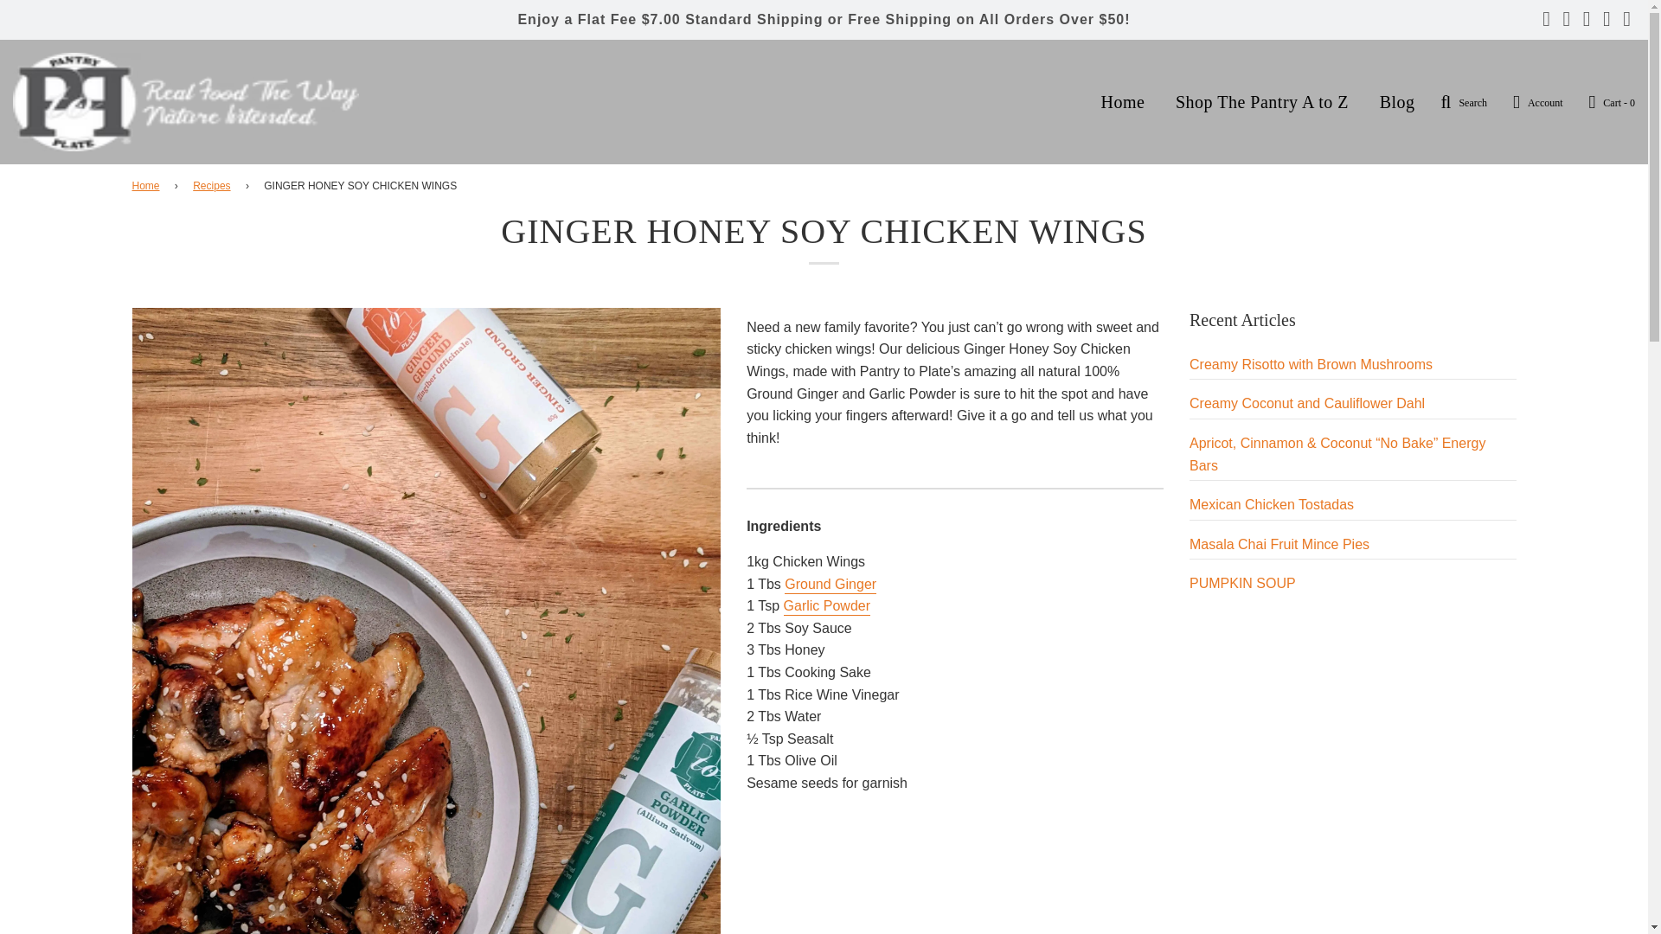 Image resolution: width=1661 pixels, height=934 pixels. What do you see at coordinates (827, 607) in the screenshot?
I see `Garlic Powder` at bounding box center [827, 607].